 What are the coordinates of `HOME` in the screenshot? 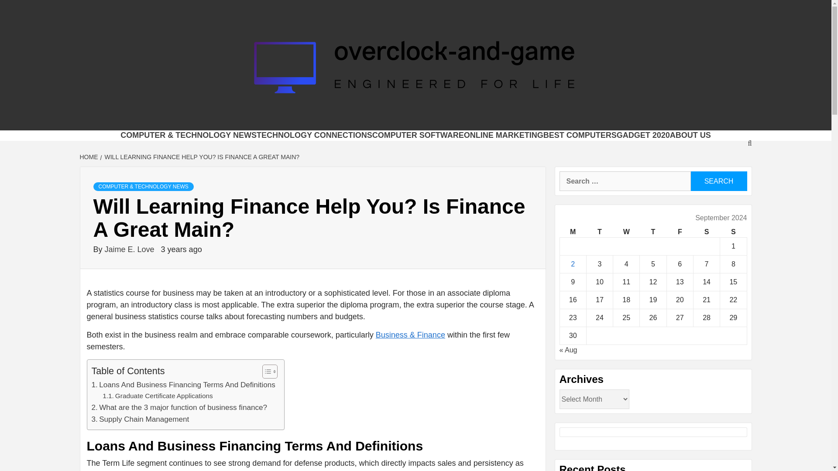 It's located at (89, 157).